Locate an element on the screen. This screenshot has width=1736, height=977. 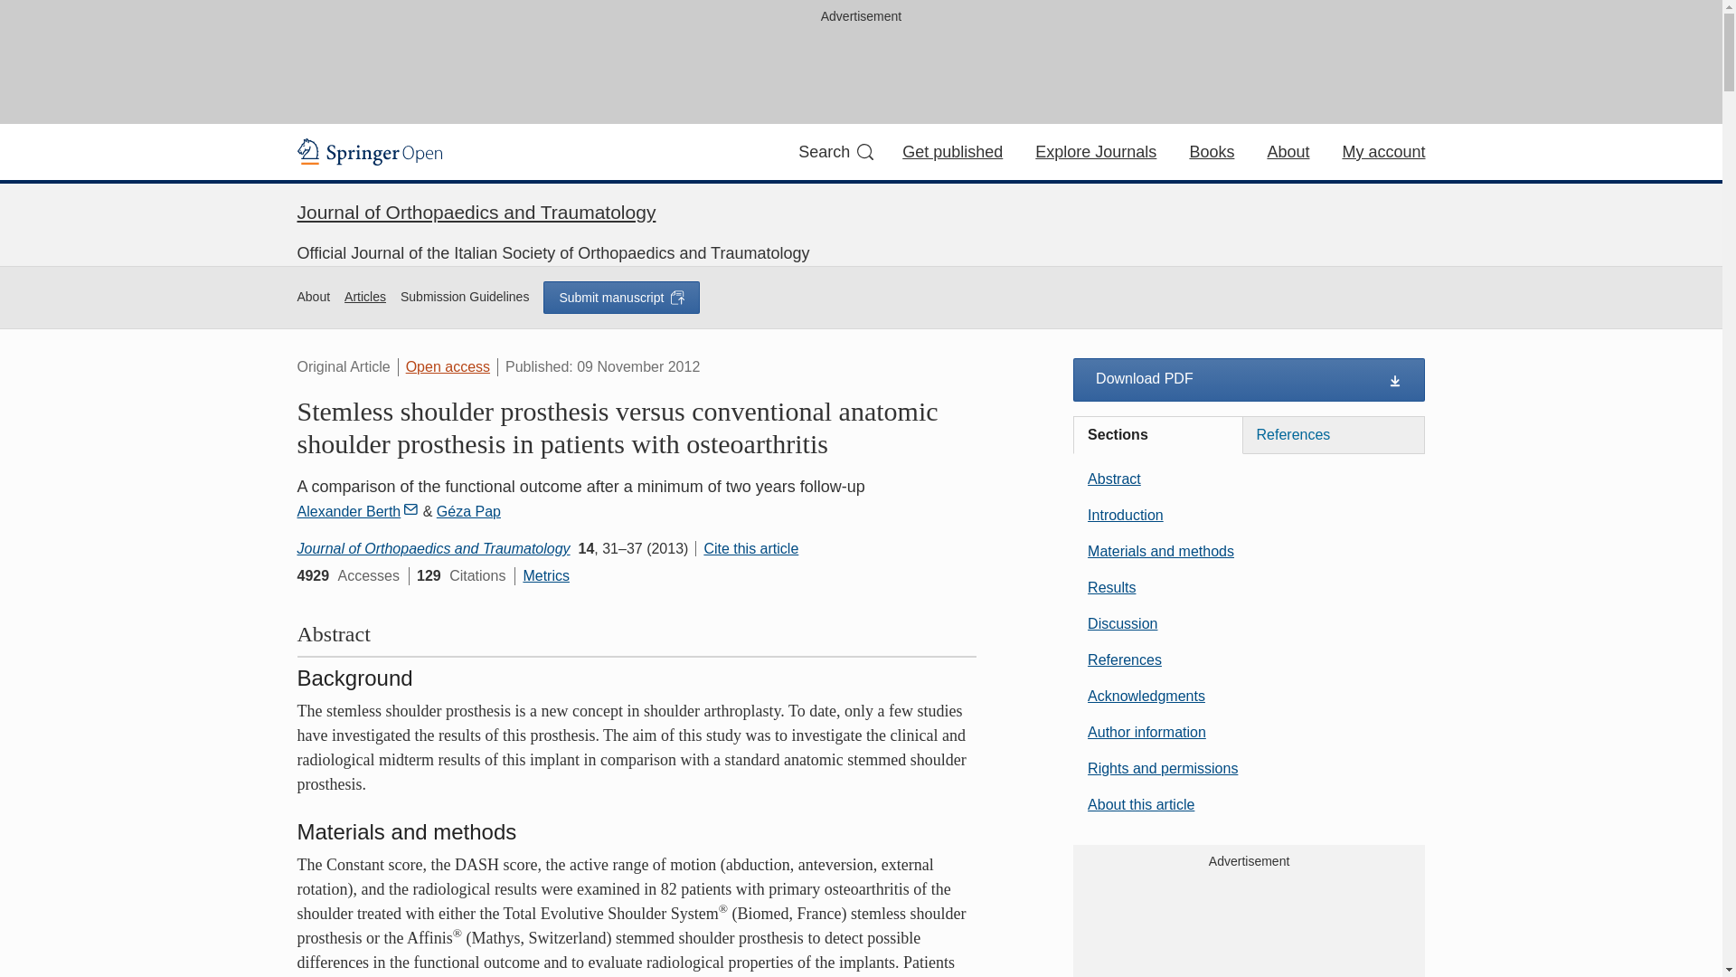
Journal of Orthopaedics and Traumatology is located at coordinates (476, 212).